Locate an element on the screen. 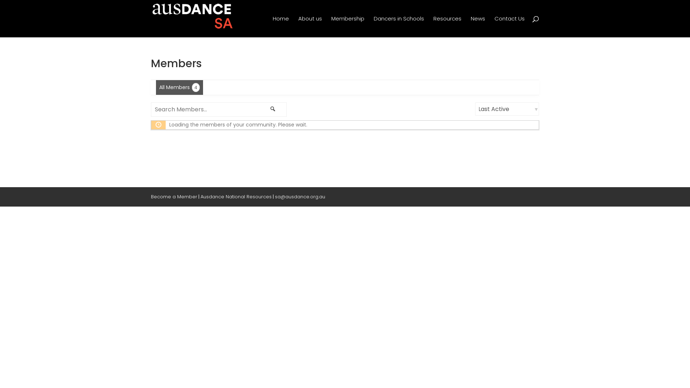  All Members 4 is located at coordinates (180, 88).